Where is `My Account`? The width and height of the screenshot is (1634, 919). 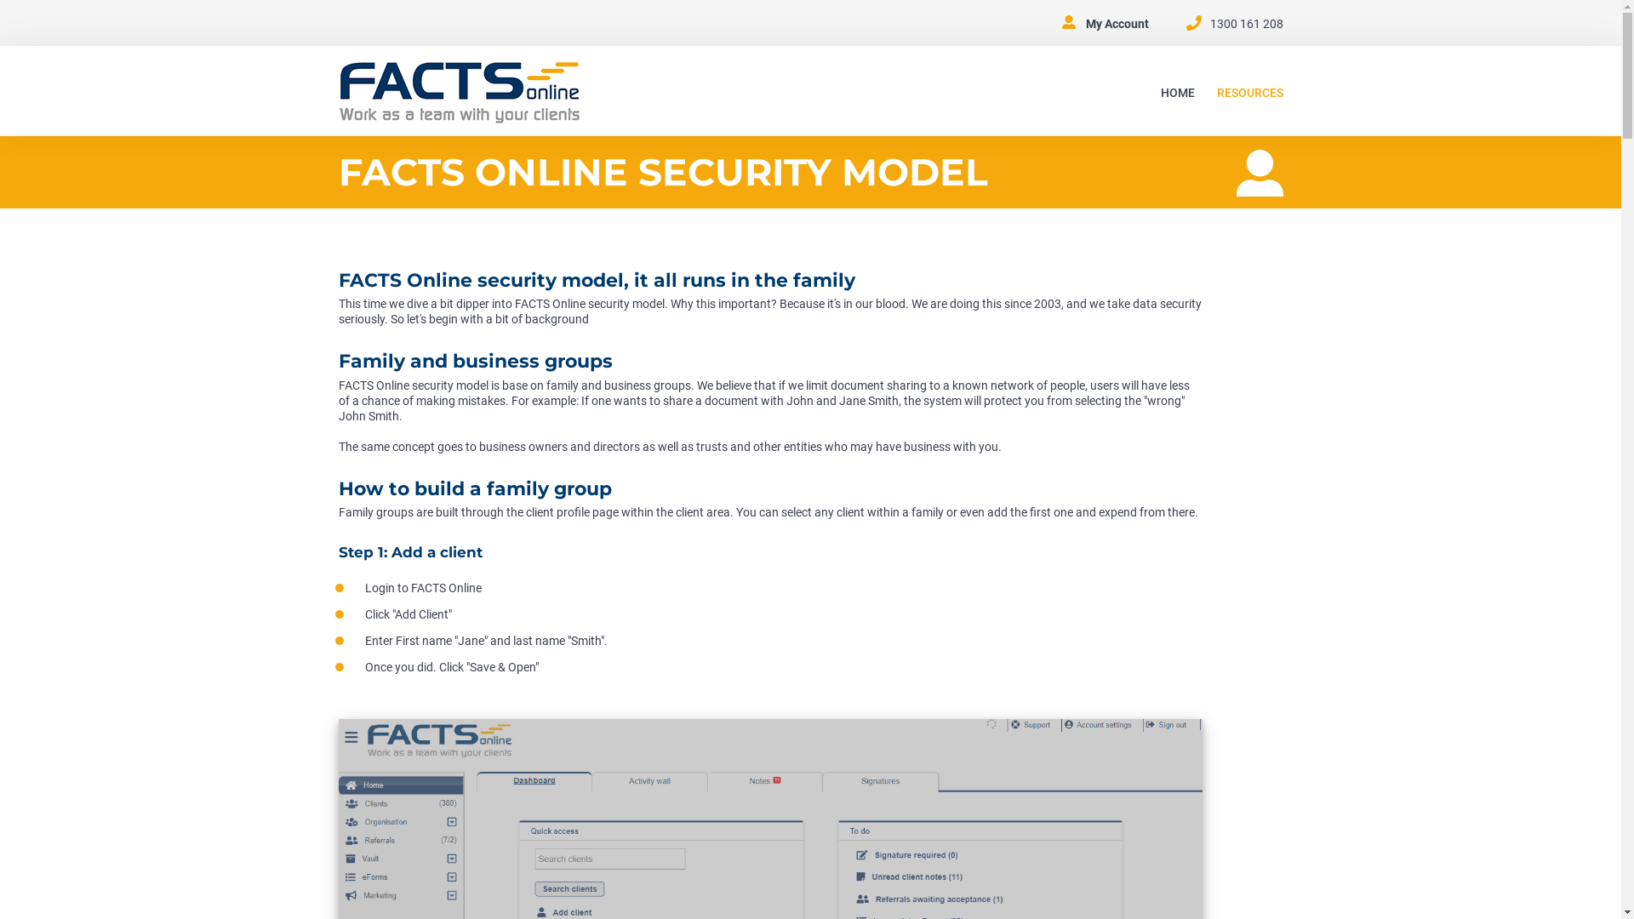
My Account is located at coordinates (1117, 24).